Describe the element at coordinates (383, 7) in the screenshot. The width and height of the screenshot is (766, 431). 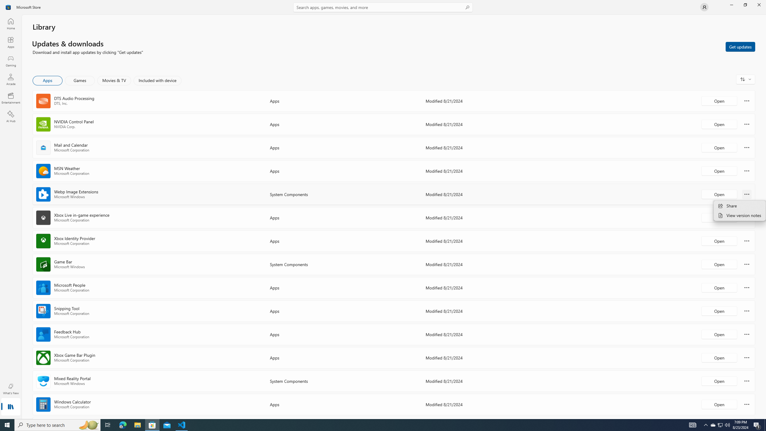
I see `Search` at that location.